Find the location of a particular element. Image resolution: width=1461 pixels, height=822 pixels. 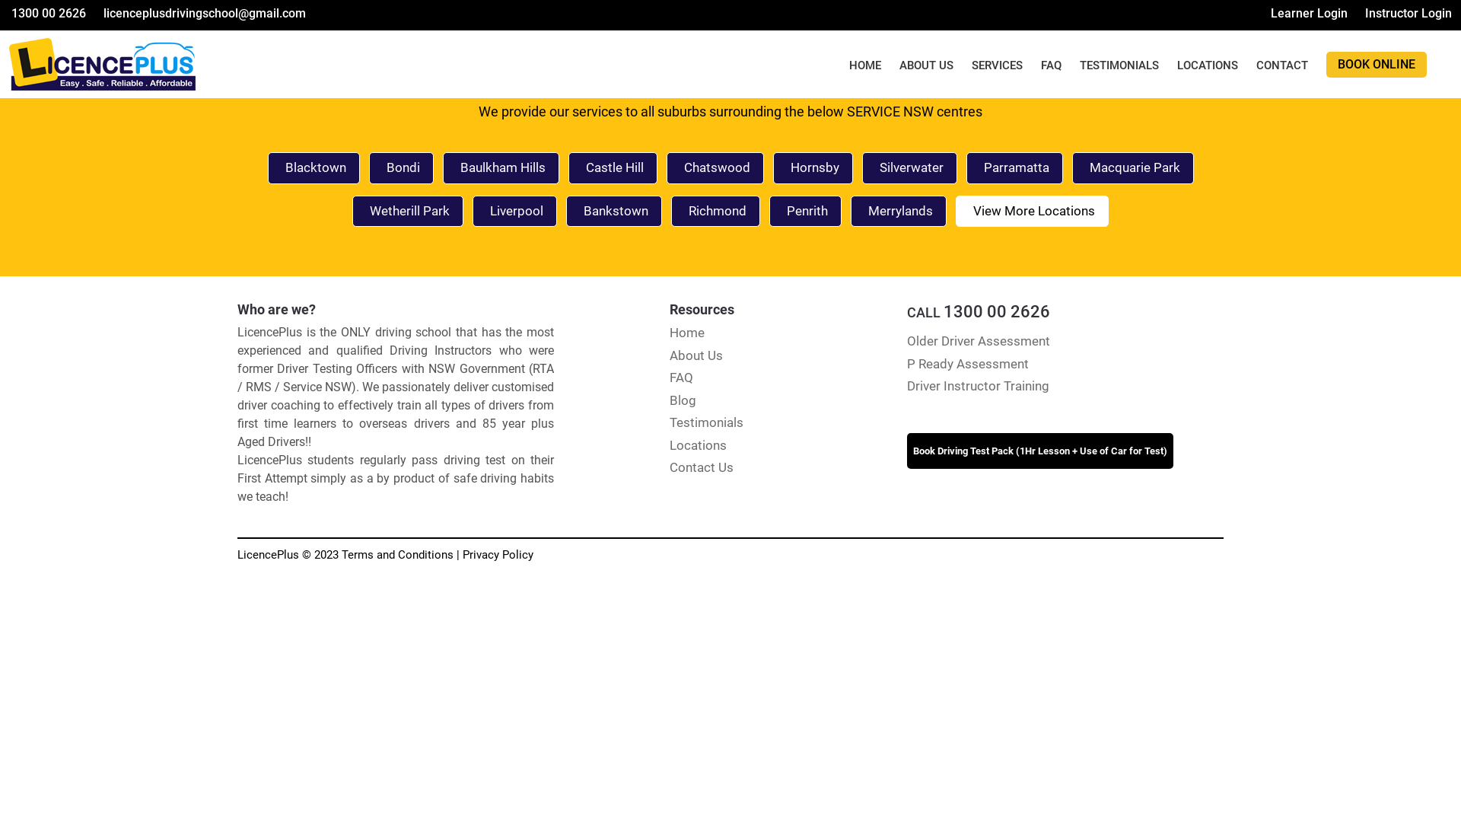

FAQ is located at coordinates (682, 378).